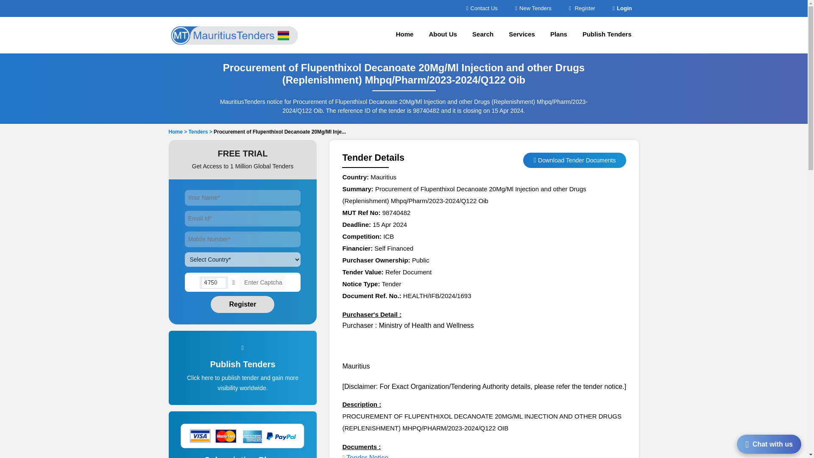 The image size is (814, 458). What do you see at coordinates (582, 8) in the screenshot?
I see `Register` at bounding box center [582, 8].